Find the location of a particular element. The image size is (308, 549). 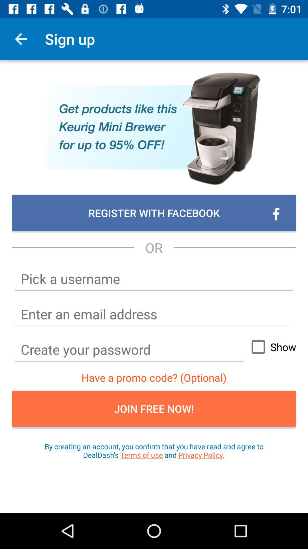

toggle email box is located at coordinates (154, 314).